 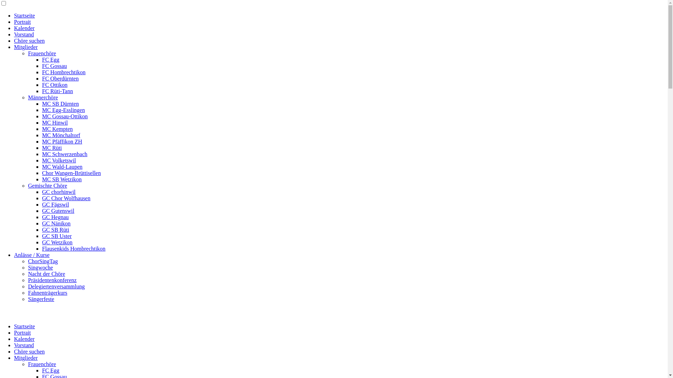 What do you see at coordinates (57, 236) in the screenshot?
I see `GC SB Uster` at bounding box center [57, 236].